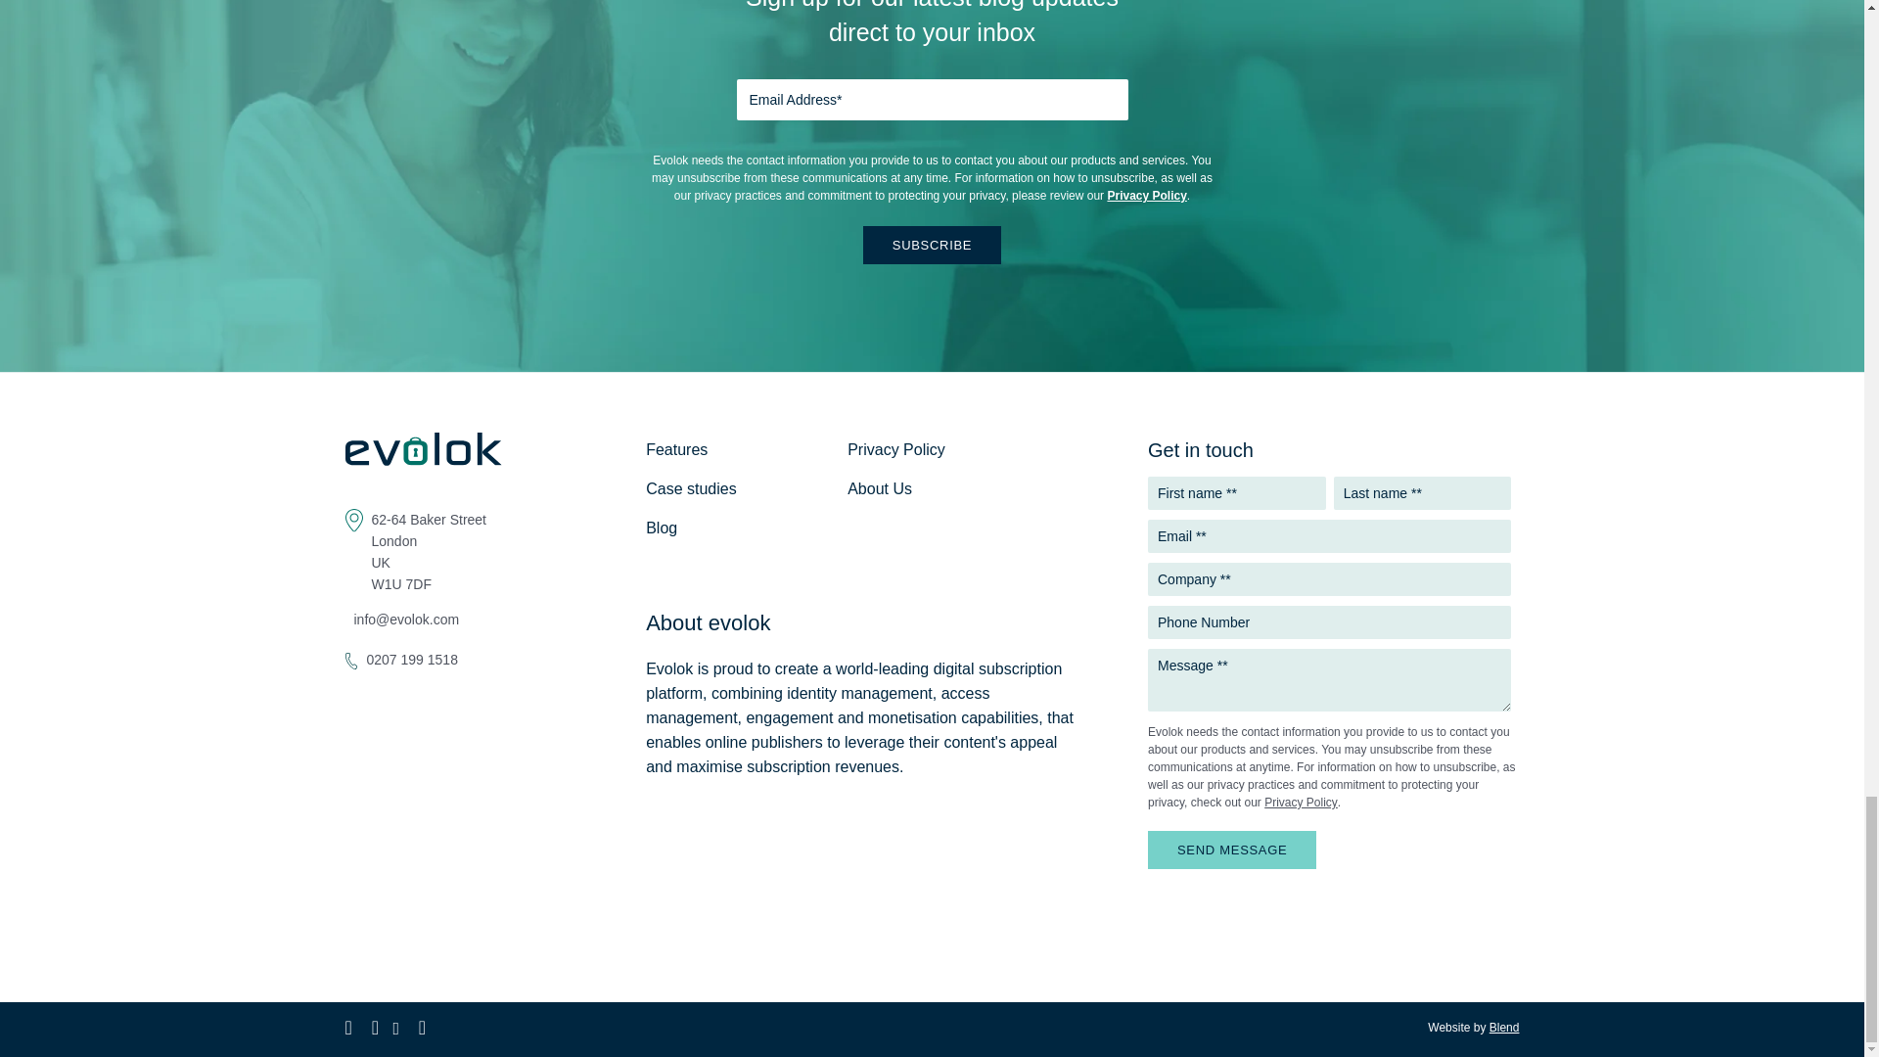 The height and width of the screenshot is (1057, 1879). Describe the element at coordinates (691, 488) in the screenshot. I see `Case studies` at that location.